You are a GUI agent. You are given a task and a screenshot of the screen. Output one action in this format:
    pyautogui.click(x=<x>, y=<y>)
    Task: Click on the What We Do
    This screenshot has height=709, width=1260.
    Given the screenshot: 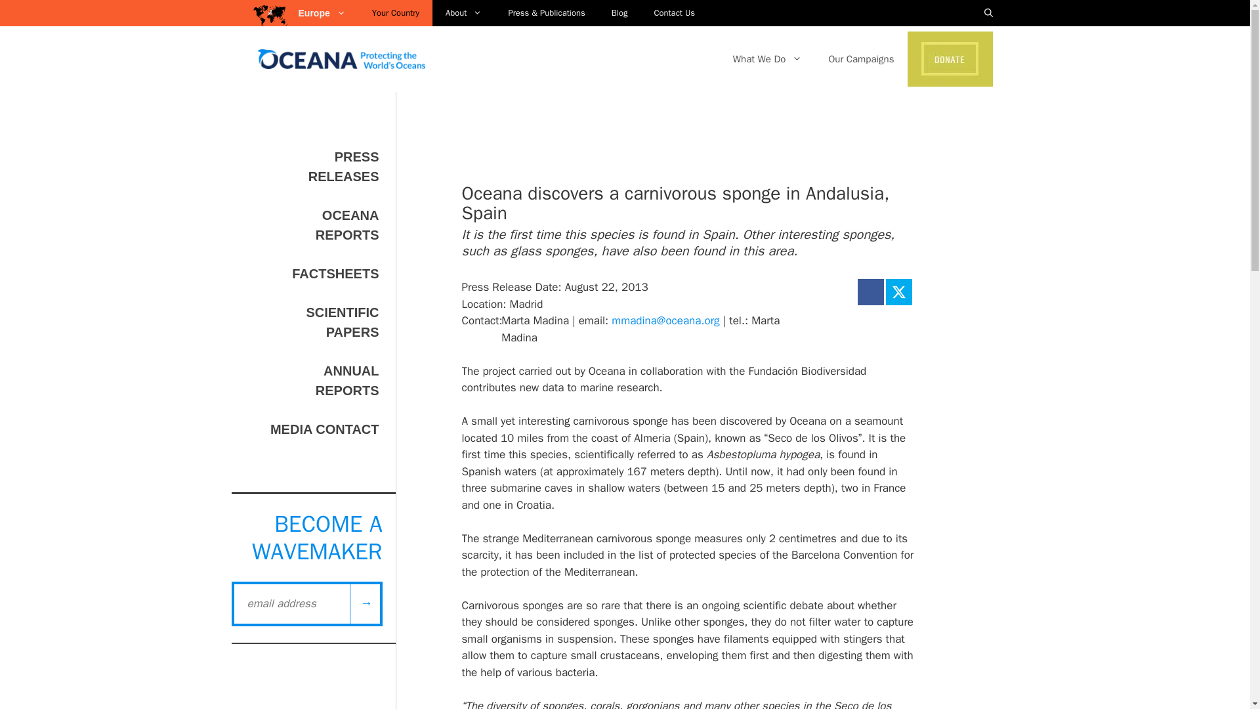 What is the action you would take?
    pyautogui.click(x=767, y=59)
    